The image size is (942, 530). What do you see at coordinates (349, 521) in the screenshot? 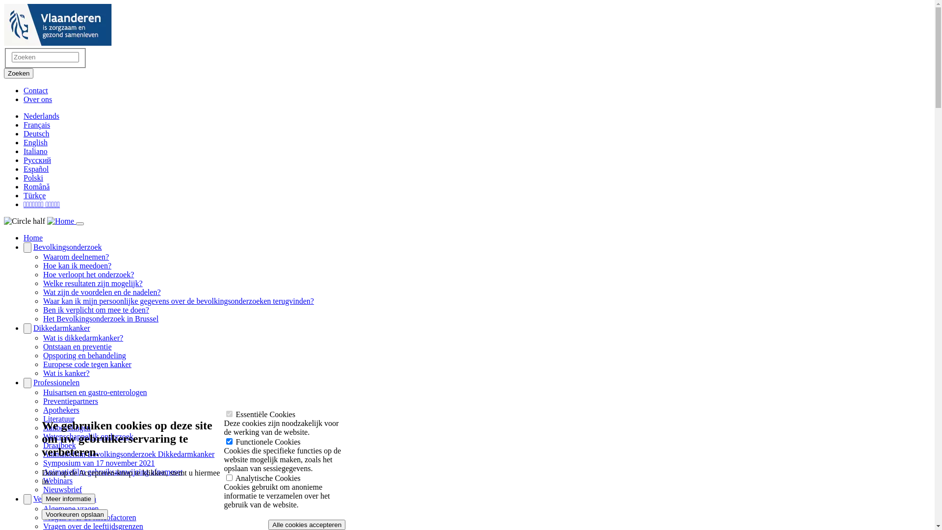
I see `Withdraw consent` at bounding box center [349, 521].